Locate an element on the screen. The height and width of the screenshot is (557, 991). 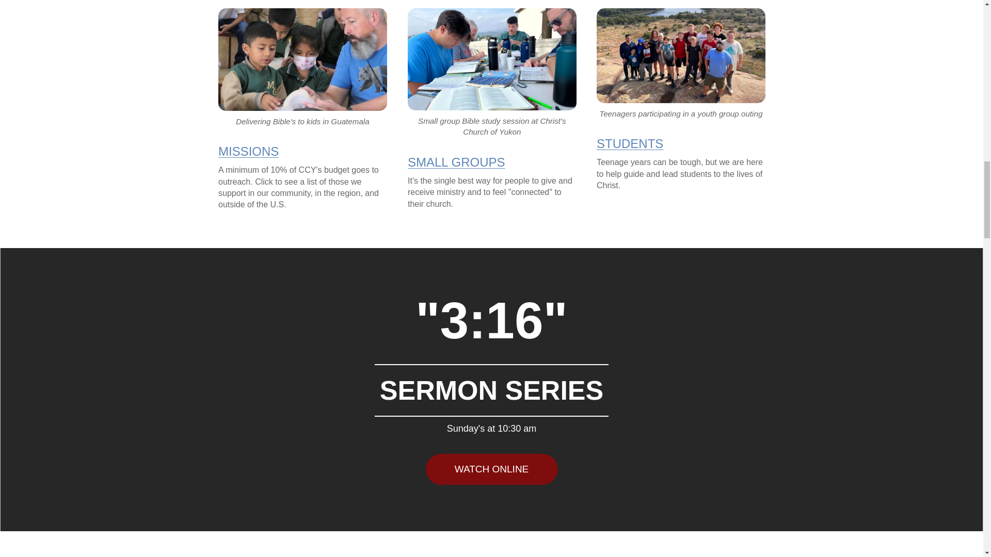
Delivering Bible's to kids in Guatemala is located at coordinates (302, 68).